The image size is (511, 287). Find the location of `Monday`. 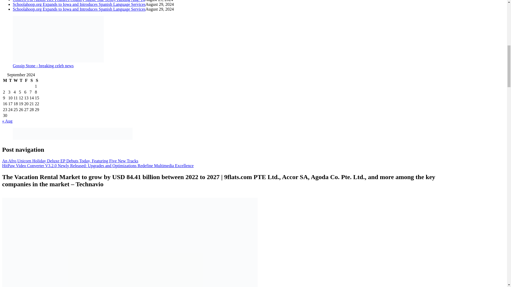

Monday is located at coordinates (5, 80).